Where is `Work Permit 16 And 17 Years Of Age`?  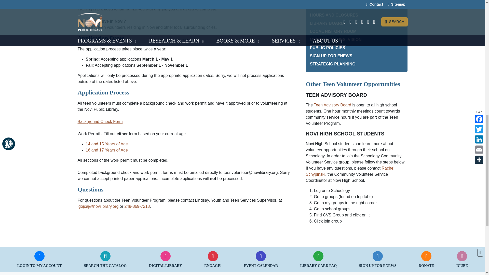 Work Permit 16 And 17 Years Of Age is located at coordinates (106, 150).